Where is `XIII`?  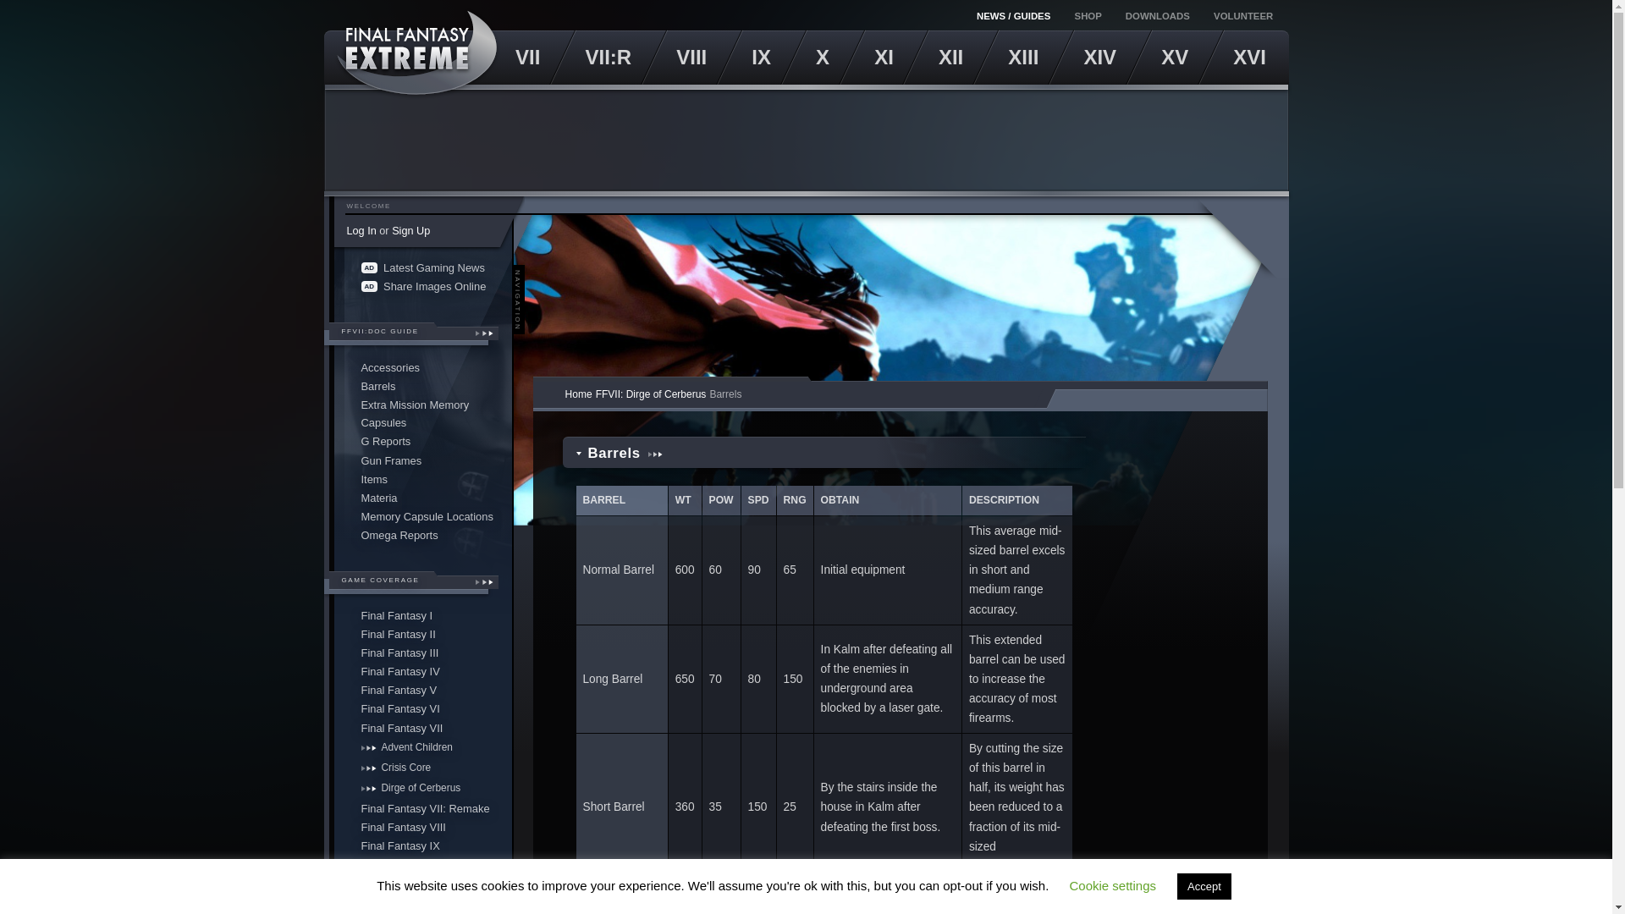 XIII is located at coordinates (1023, 58).